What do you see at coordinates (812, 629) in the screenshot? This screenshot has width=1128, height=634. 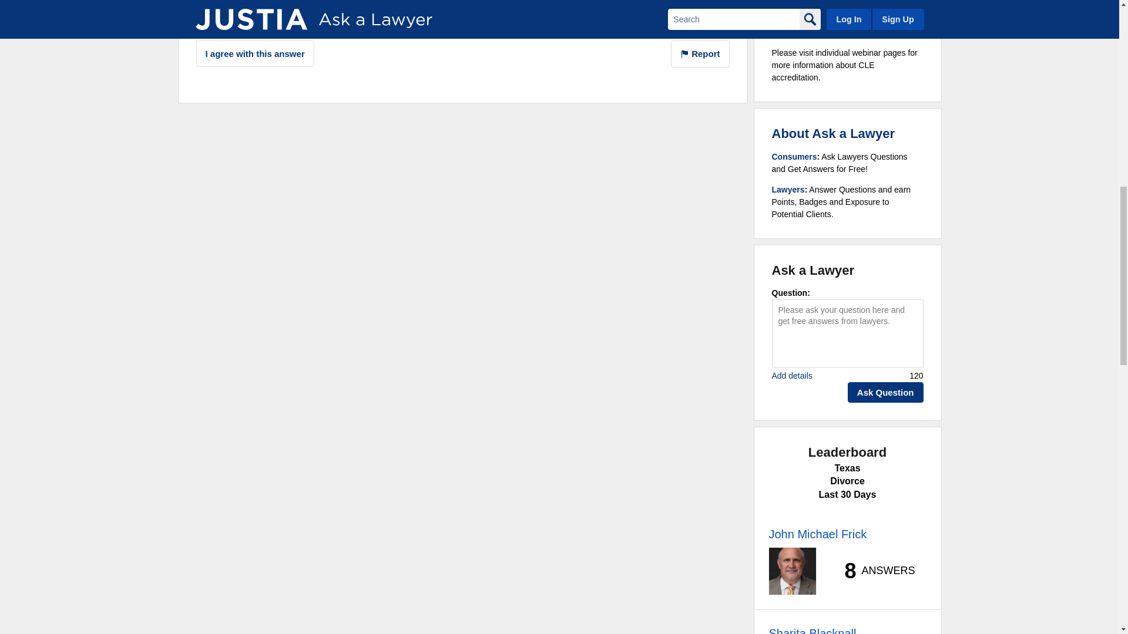 I see `Ask a Lawyer - Leaderboard - Lawyer Name` at bounding box center [812, 629].